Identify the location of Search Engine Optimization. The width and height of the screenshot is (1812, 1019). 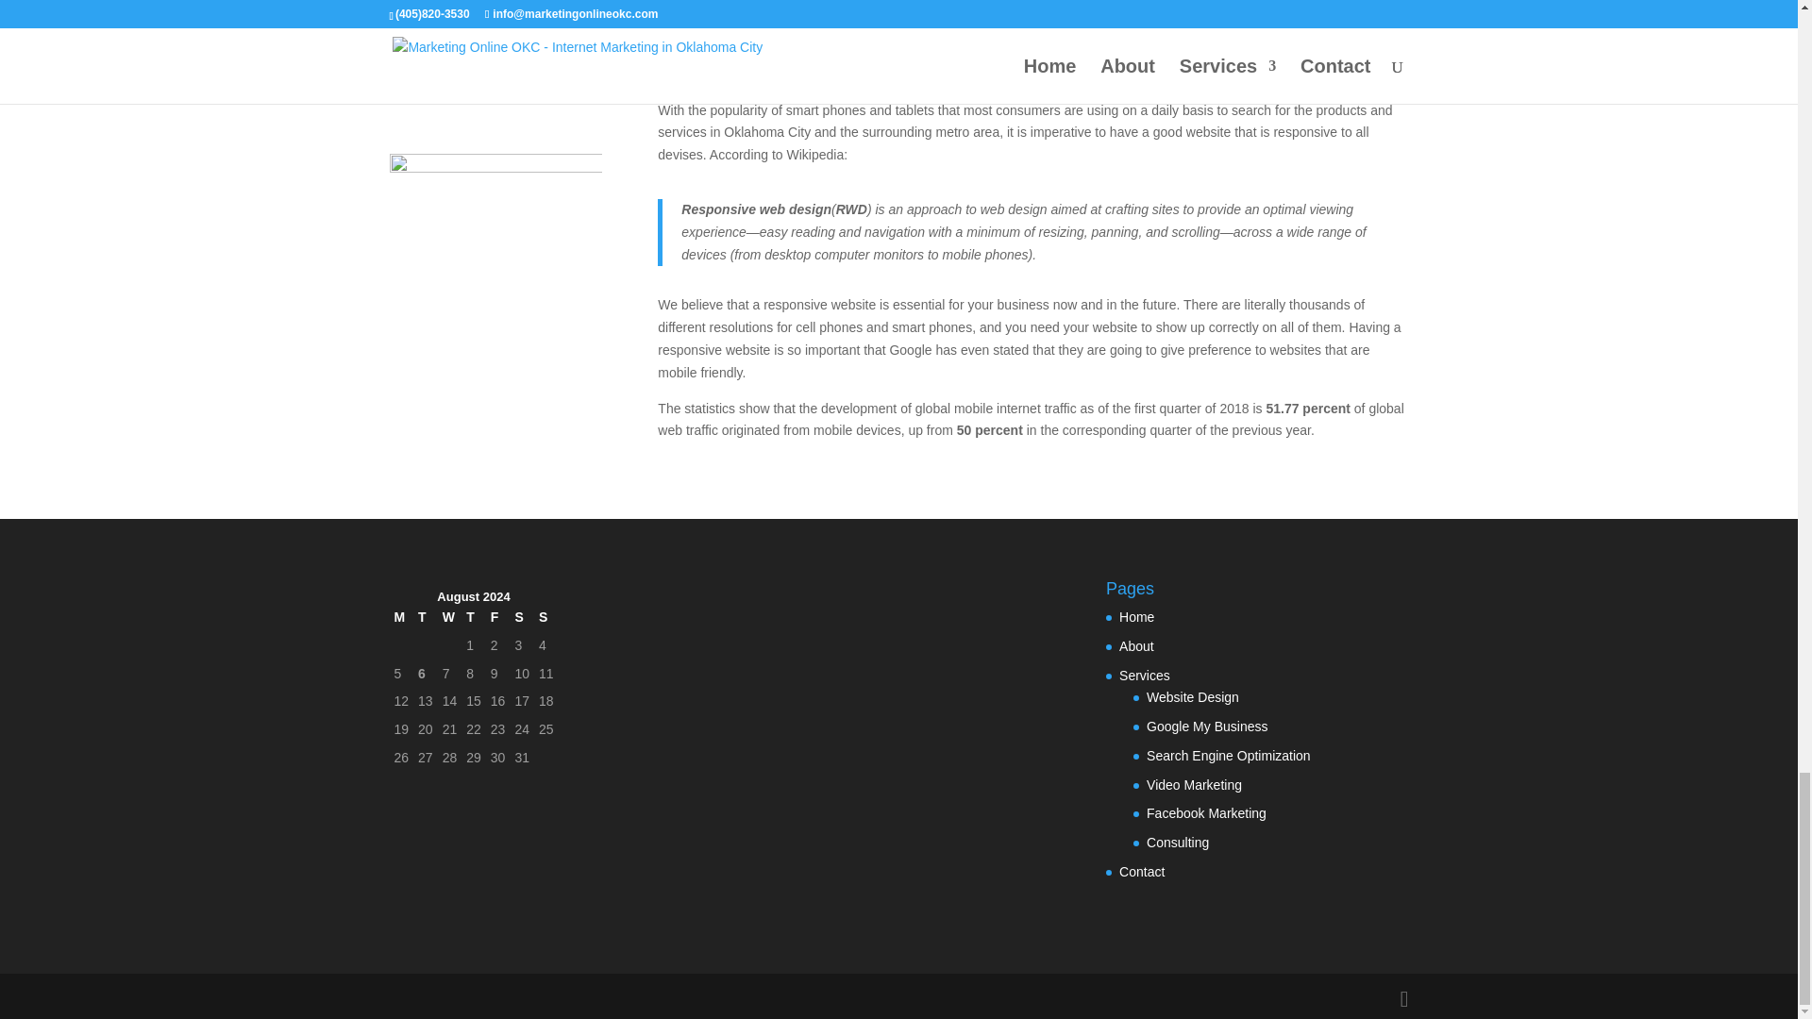
(1229, 755).